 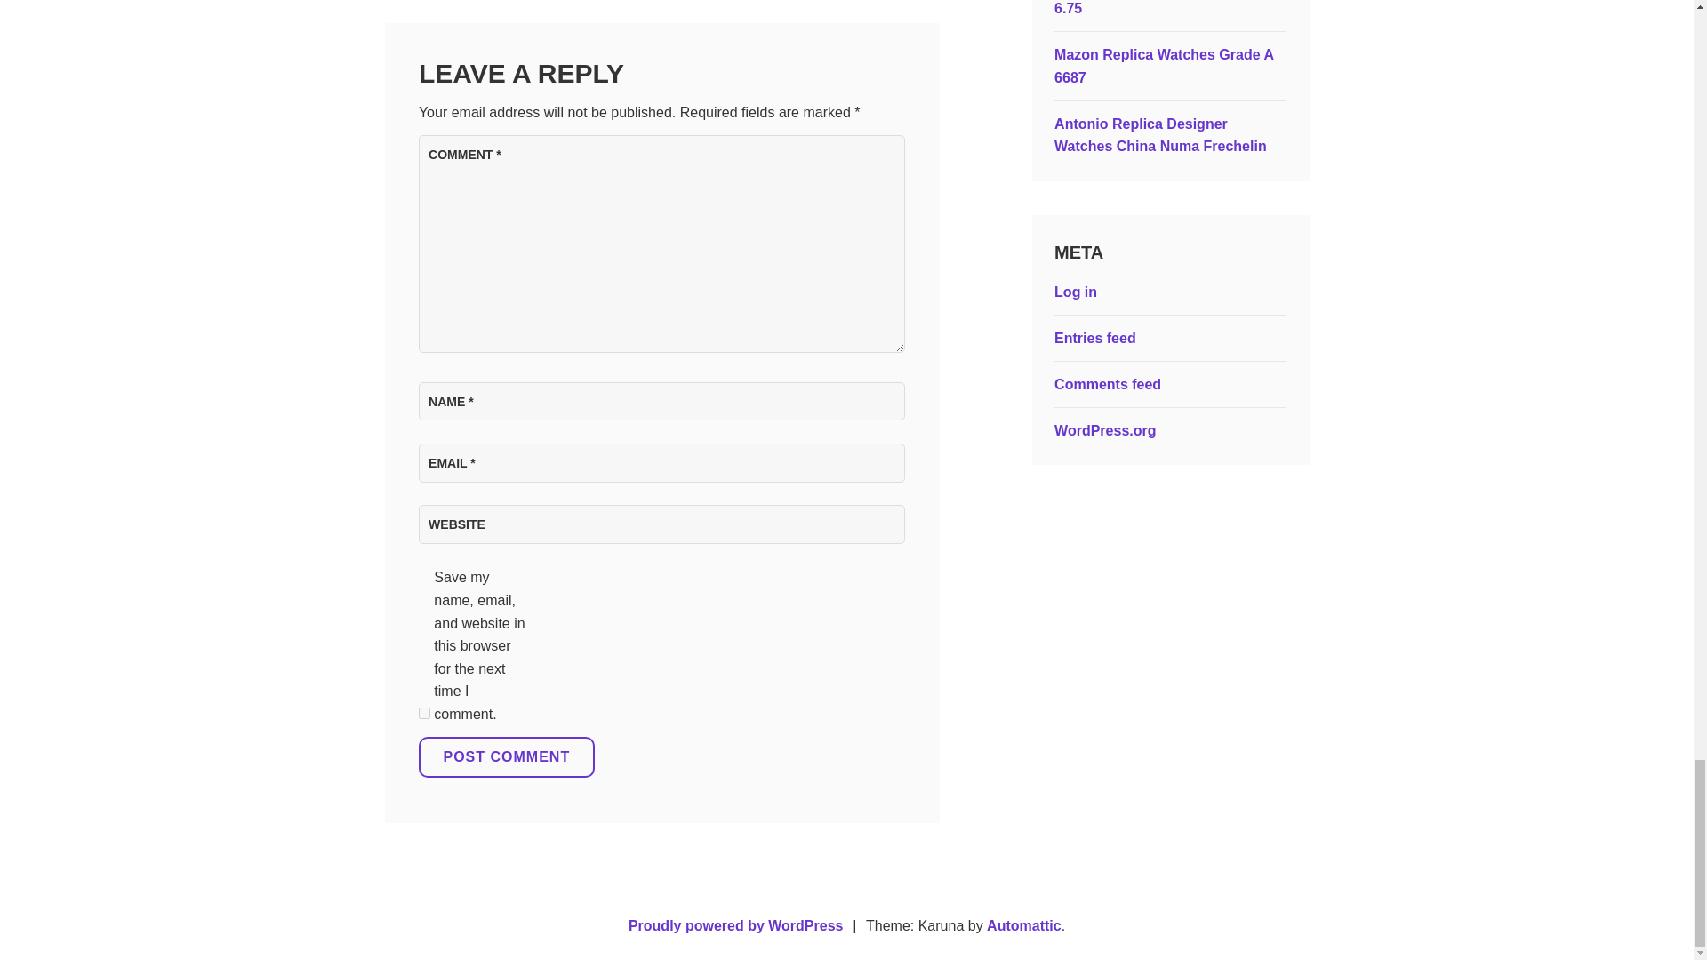 I want to click on yes, so click(x=423, y=713).